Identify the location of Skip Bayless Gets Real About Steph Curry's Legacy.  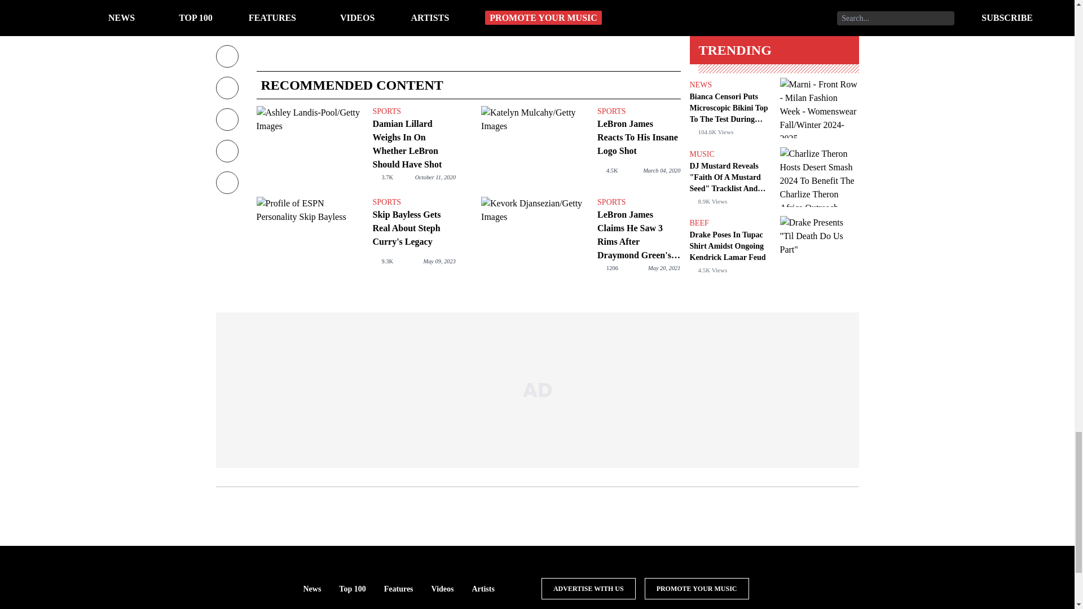
(309, 236).